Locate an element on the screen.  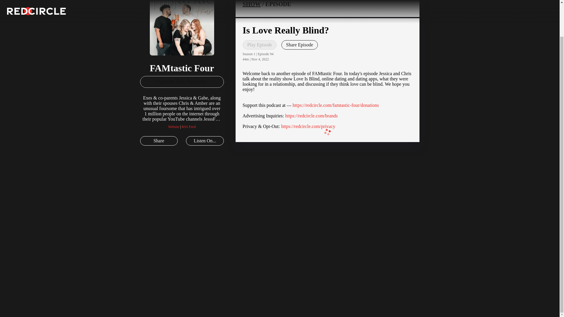
SHOW is located at coordinates (251, 4).